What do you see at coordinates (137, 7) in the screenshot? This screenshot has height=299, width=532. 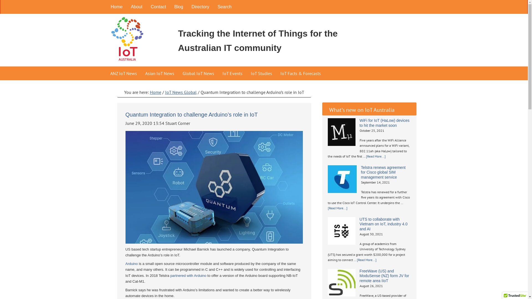 I see `About` at bounding box center [137, 7].